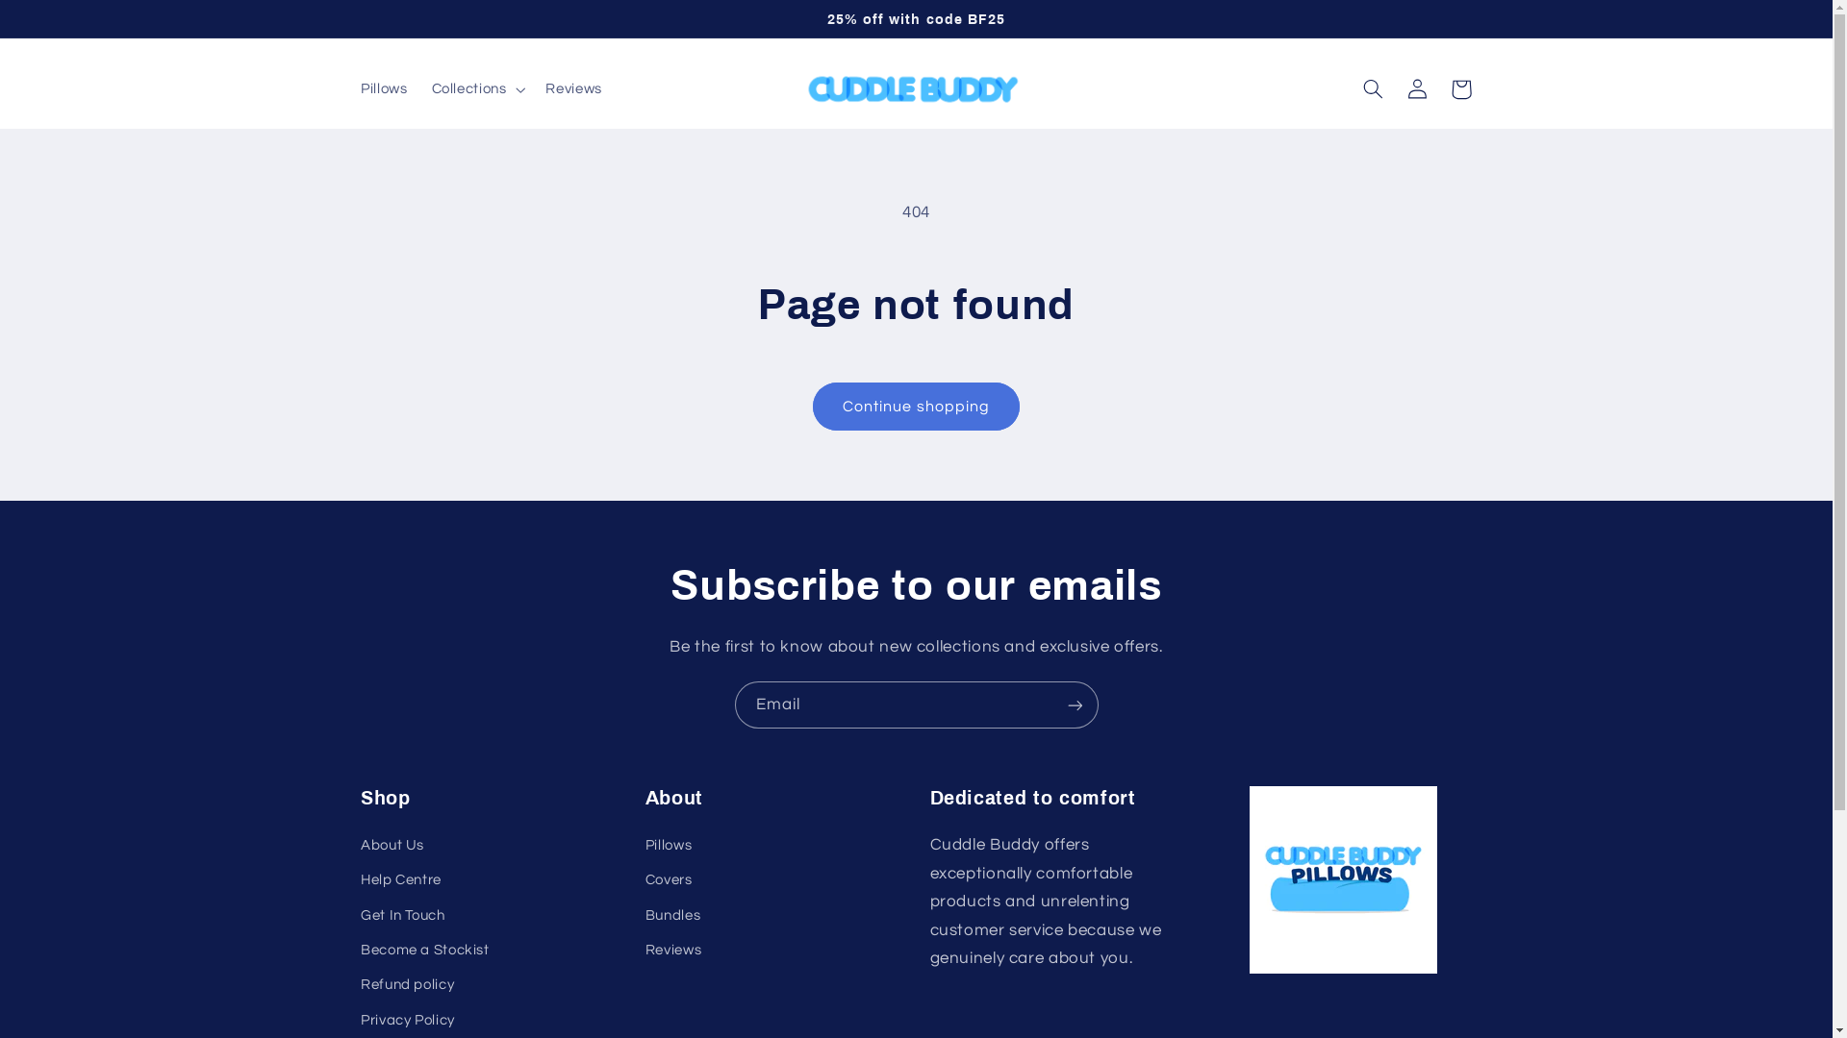 The width and height of the screenshot is (1847, 1038). What do you see at coordinates (408, 985) in the screenshot?
I see `Refund policy` at bounding box center [408, 985].